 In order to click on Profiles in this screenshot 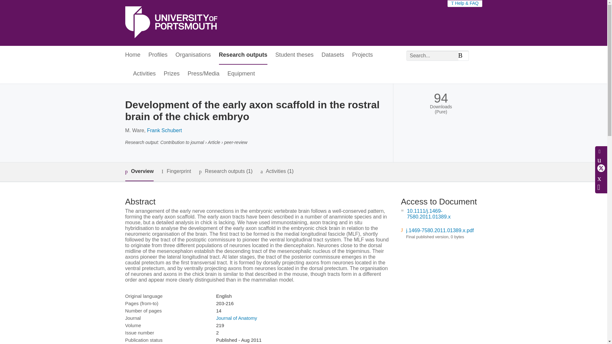, I will do `click(158, 55)`.